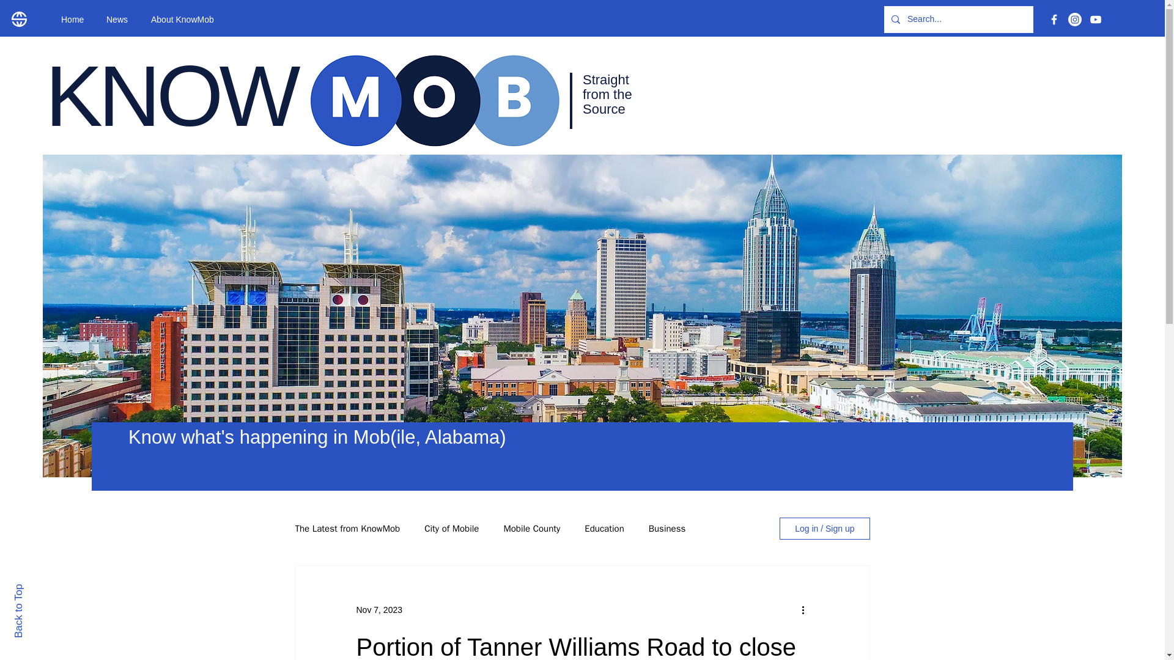 Image resolution: width=1174 pixels, height=660 pixels. I want to click on About KnowMob, so click(188, 20).